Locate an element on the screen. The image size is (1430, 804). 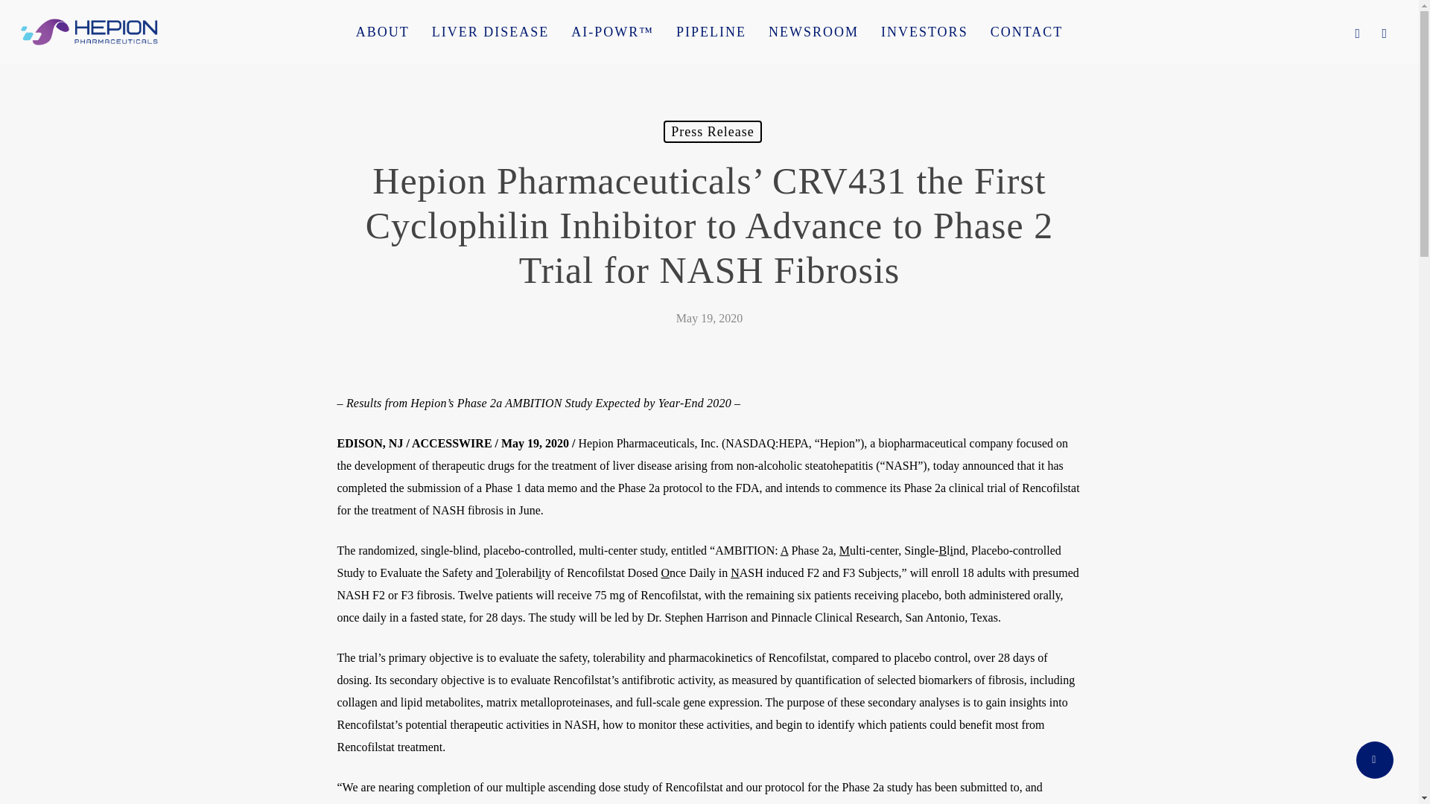
LIVER DISEASE is located at coordinates (490, 31).